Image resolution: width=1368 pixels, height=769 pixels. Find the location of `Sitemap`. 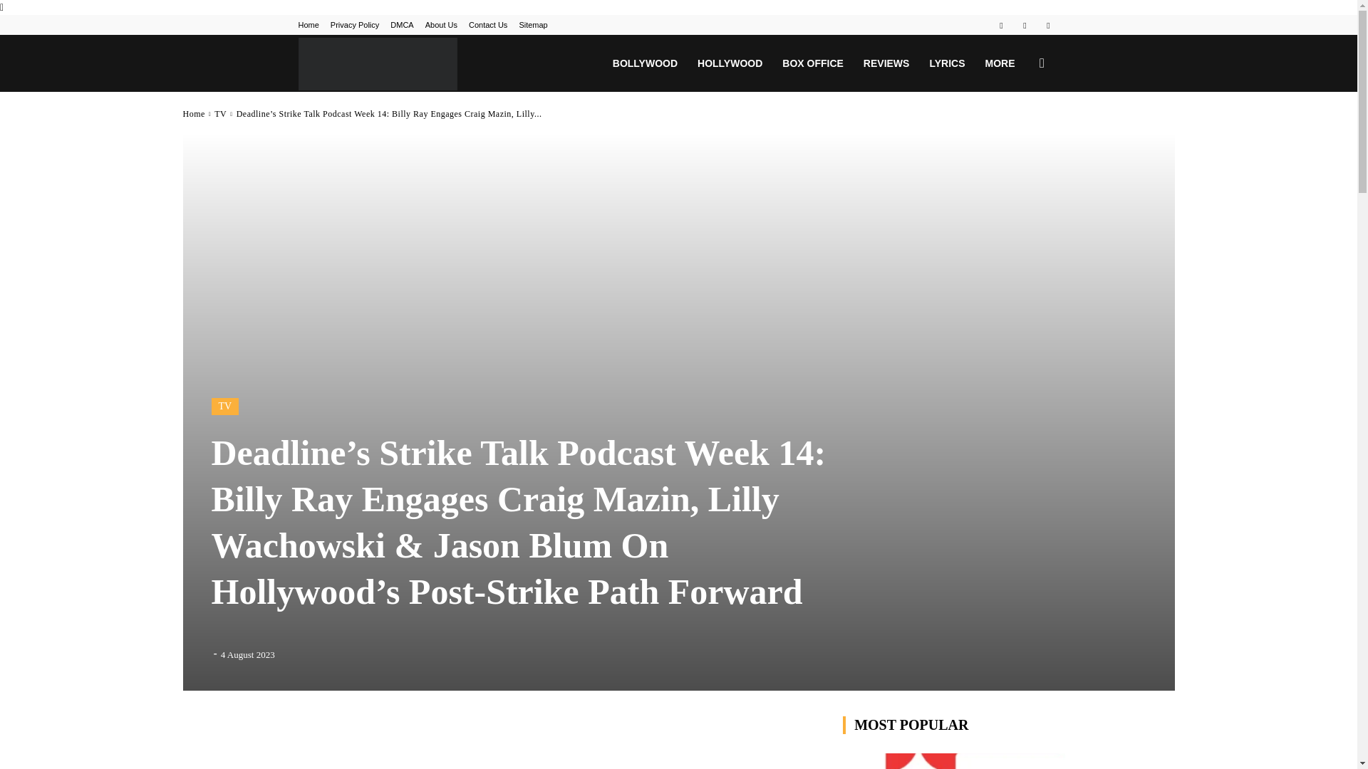

Sitemap is located at coordinates (533, 25).